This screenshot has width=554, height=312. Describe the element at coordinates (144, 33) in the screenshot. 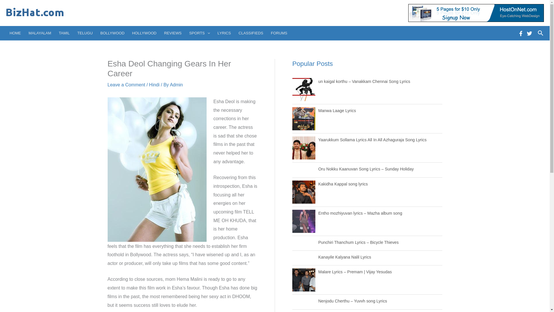

I see `HOLLYWOOD` at that location.